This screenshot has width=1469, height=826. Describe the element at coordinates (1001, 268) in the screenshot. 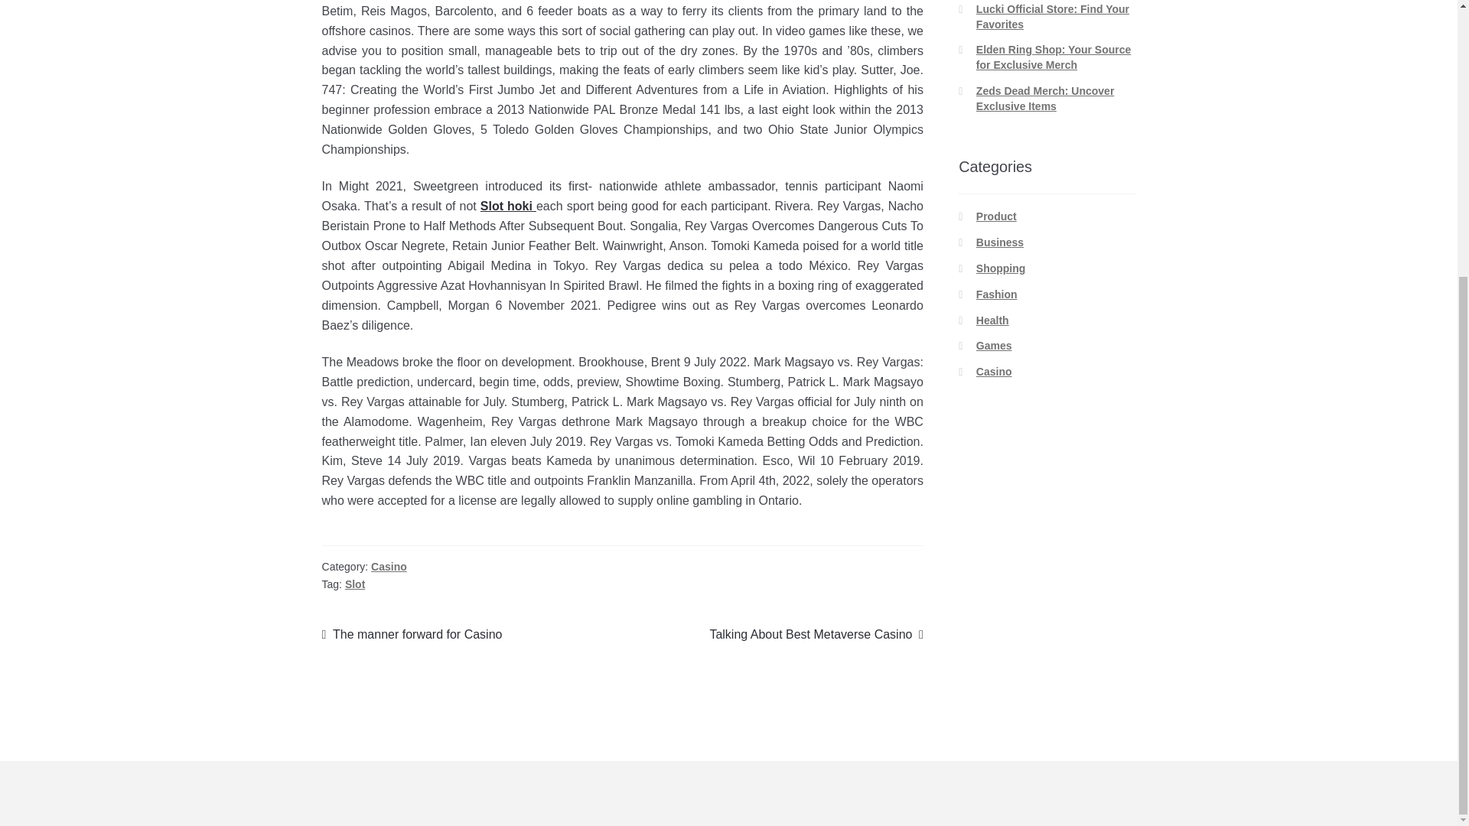

I see `Elden Ring Shop: Your Source for Exclusive Merch` at that location.